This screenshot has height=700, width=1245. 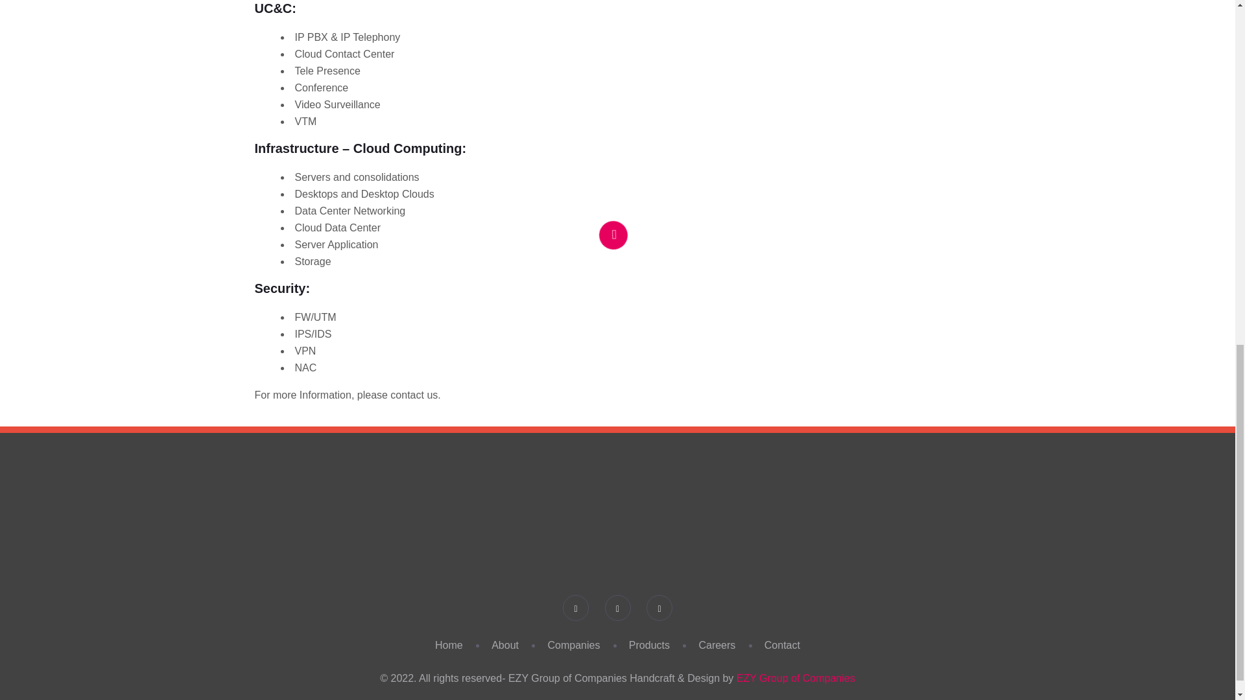 What do you see at coordinates (717, 646) in the screenshot?
I see `Careers` at bounding box center [717, 646].